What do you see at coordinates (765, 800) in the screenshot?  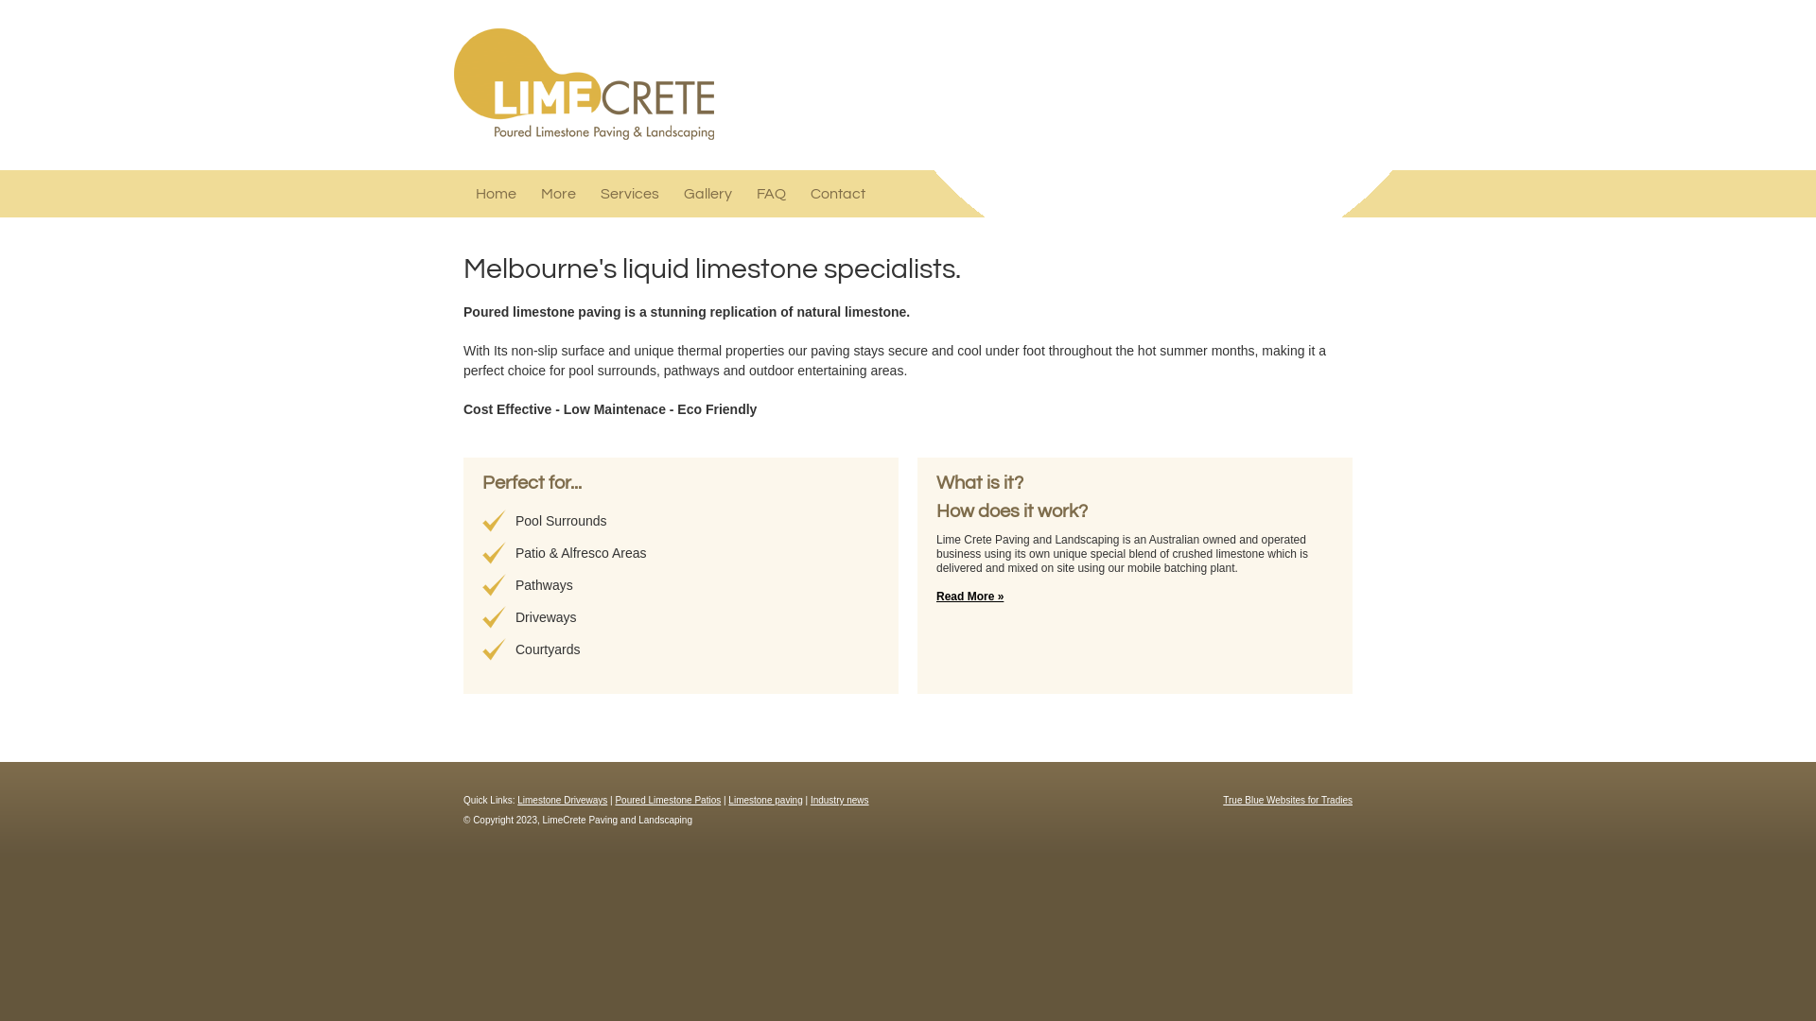 I see `Limestone paving` at bounding box center [765, 800].